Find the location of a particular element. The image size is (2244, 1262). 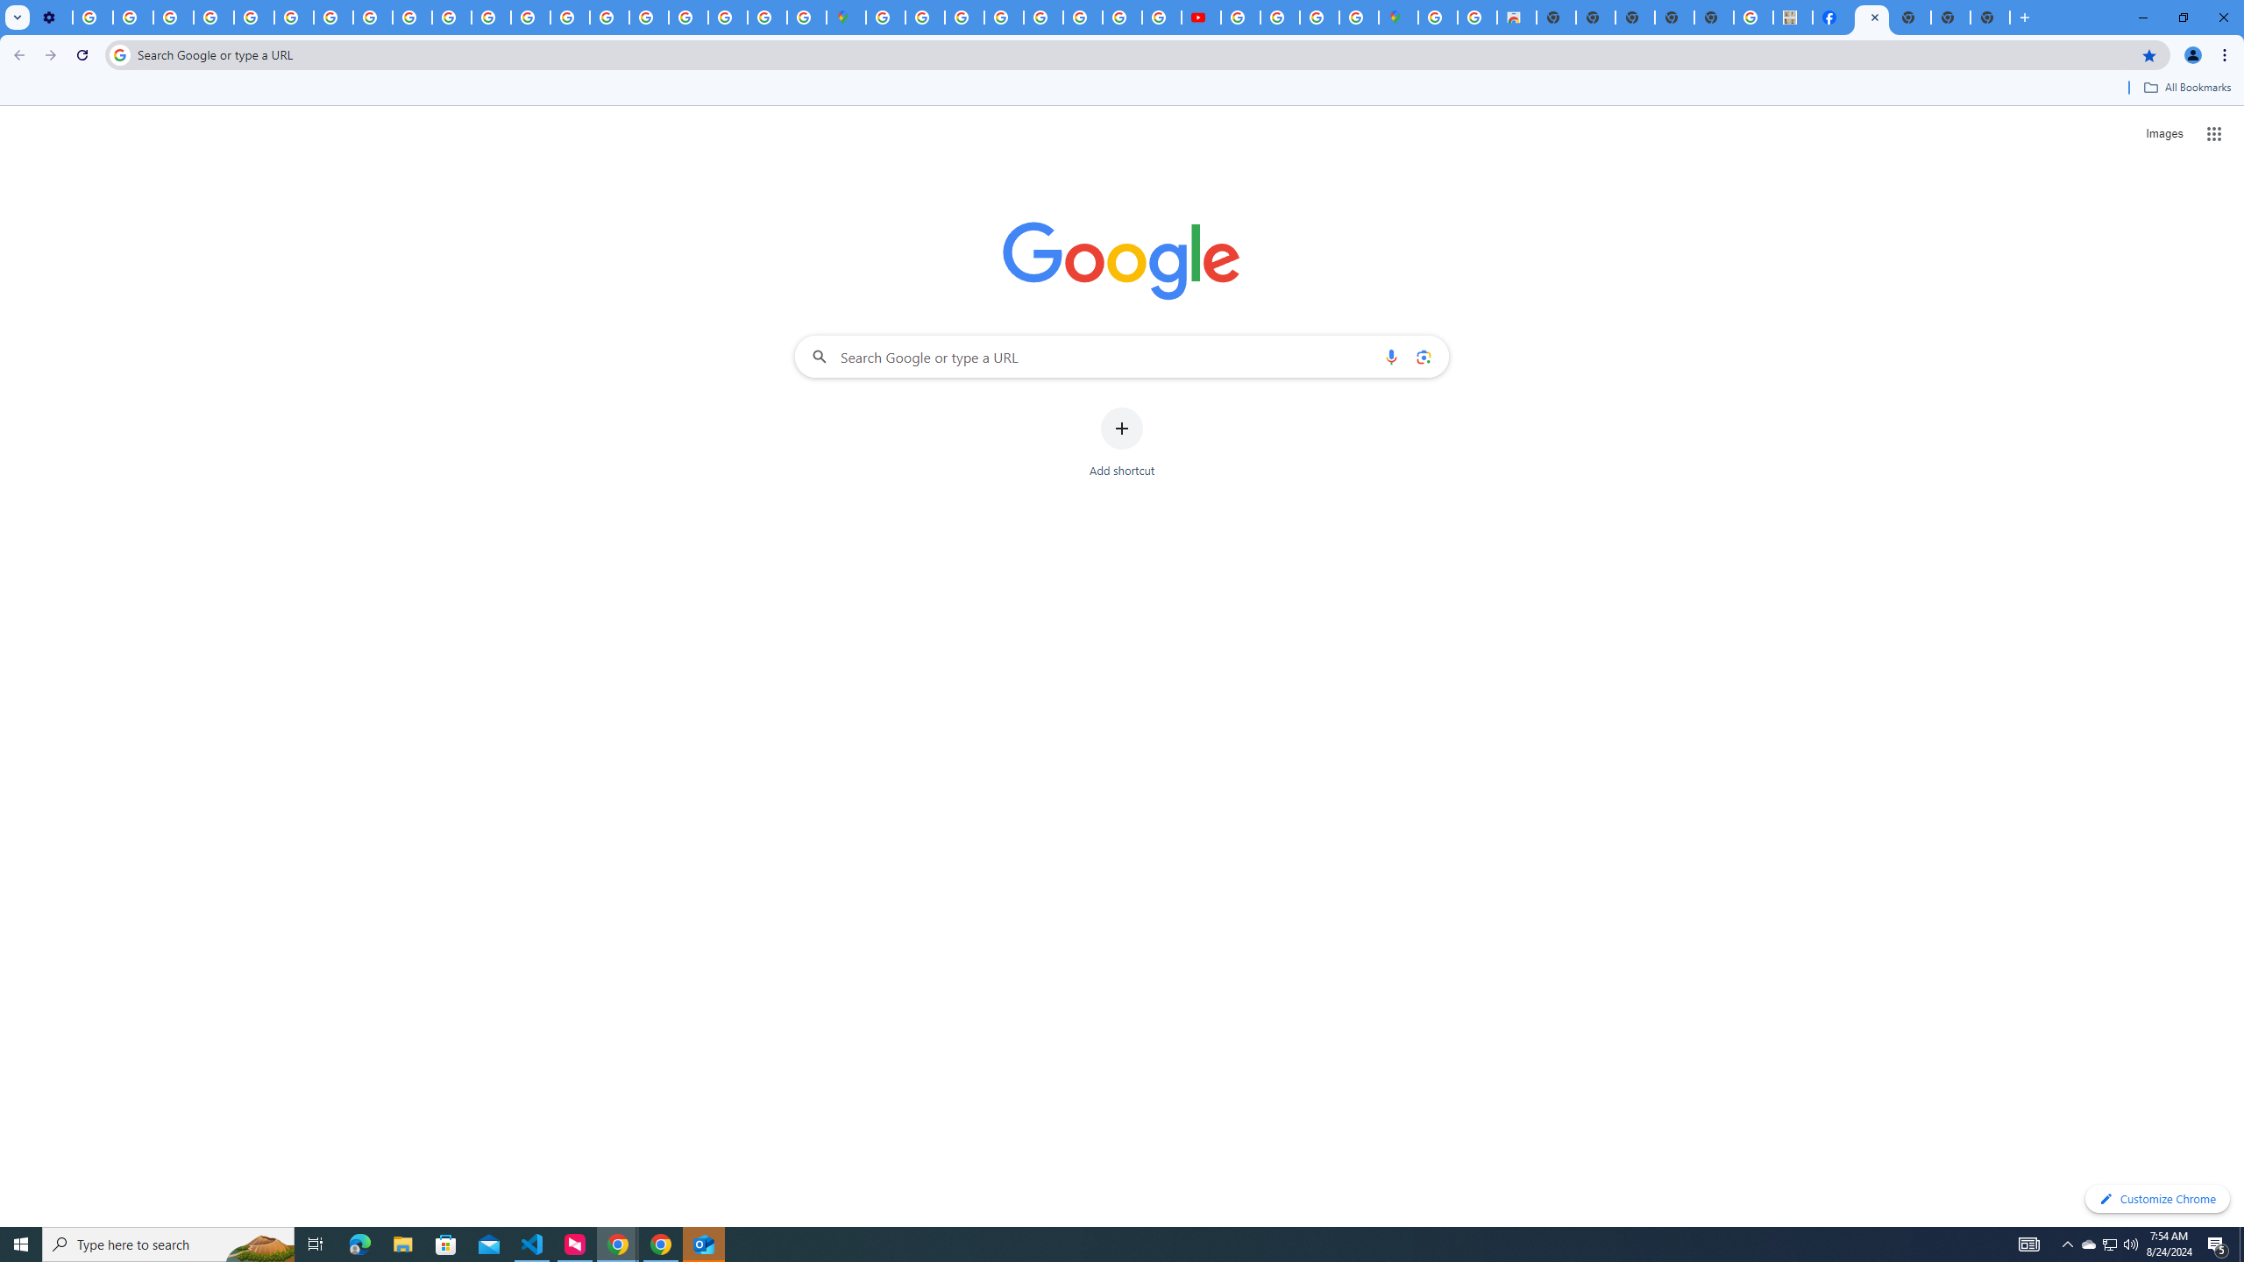

Sign in - Google Accounts is located at coordinates (884, 18).